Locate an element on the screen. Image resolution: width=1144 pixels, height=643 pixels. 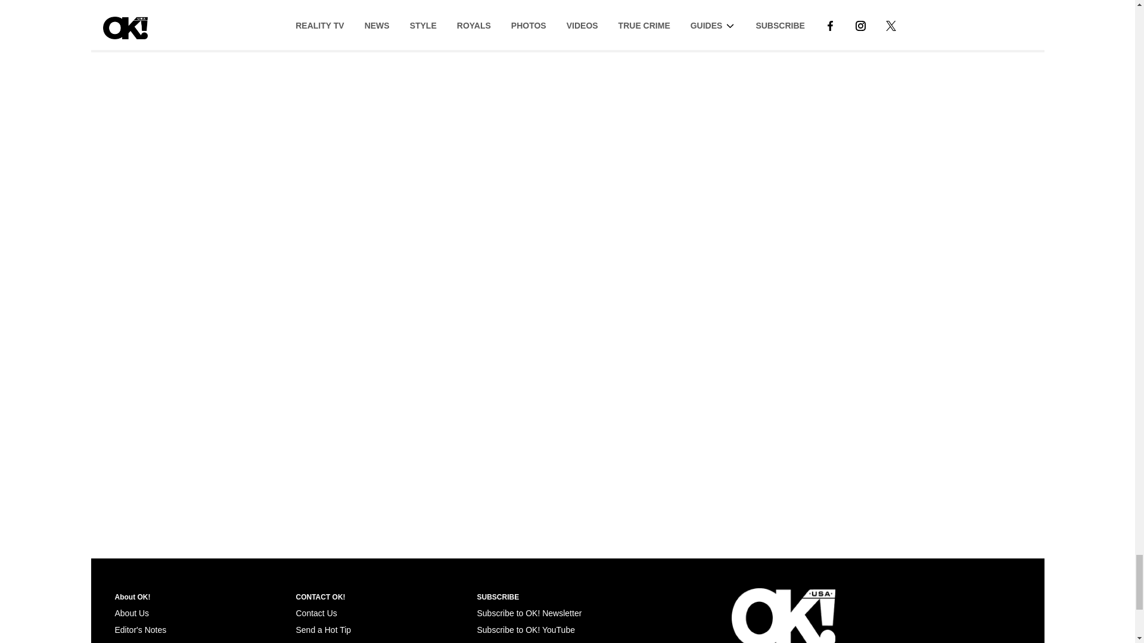
About Us is located at coordinates (131, 613).